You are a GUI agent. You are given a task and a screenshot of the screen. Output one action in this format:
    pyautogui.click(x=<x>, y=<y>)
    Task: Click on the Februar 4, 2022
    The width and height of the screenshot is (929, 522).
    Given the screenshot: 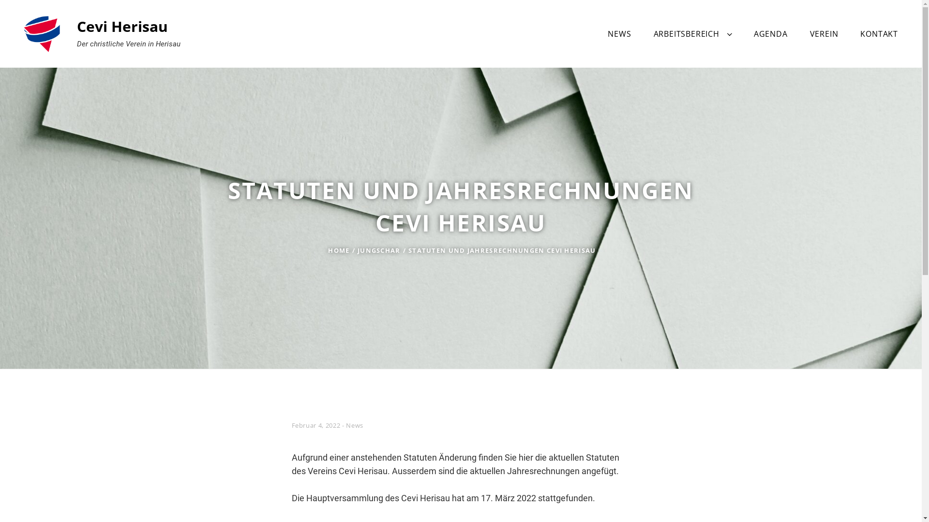 What is the action you would take?
    pyautogui.click(x=315, y=425)
    